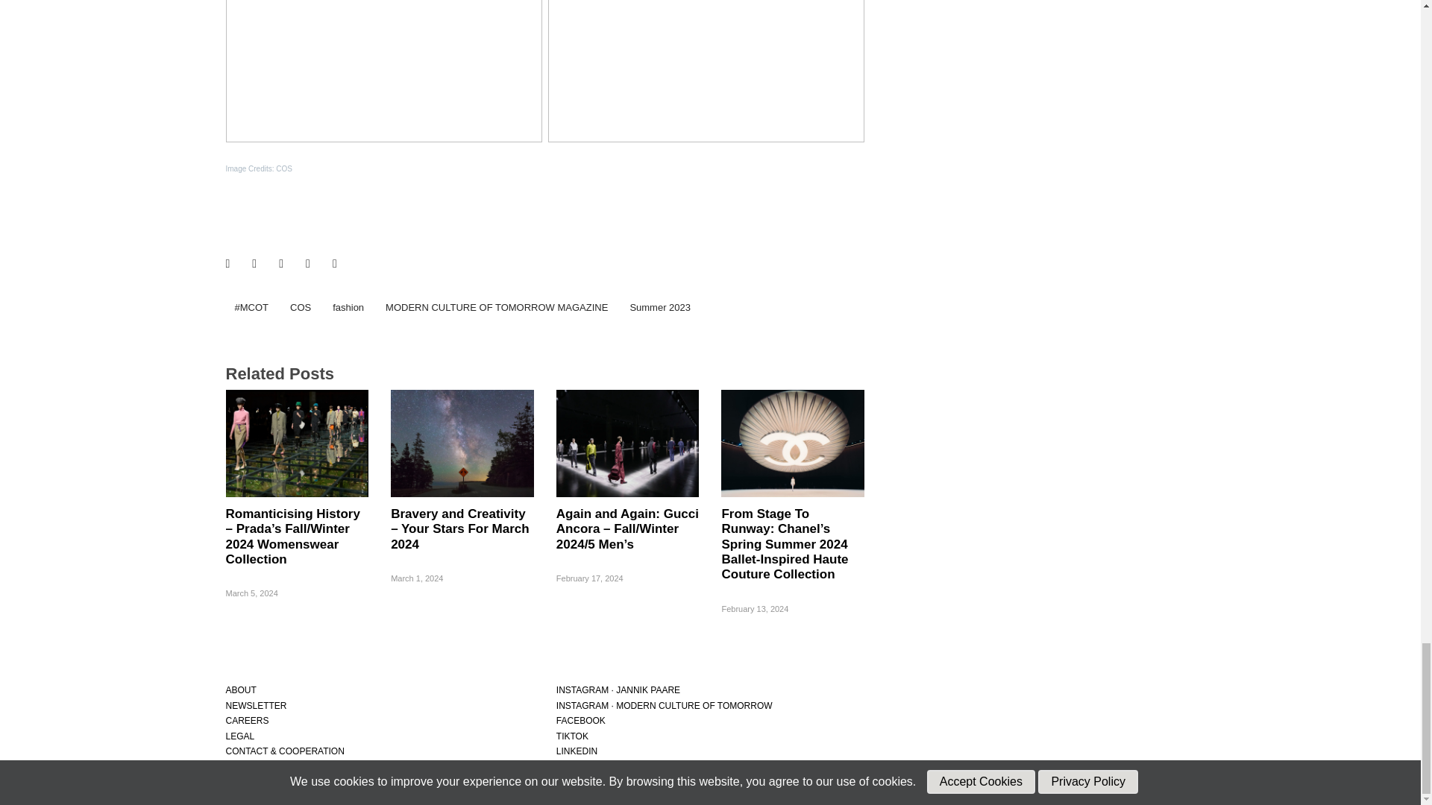 The image size is (1432, 805). Describe the element at coordinates (659, 307) in the screenshot. I see `Summer 2023` at that location.